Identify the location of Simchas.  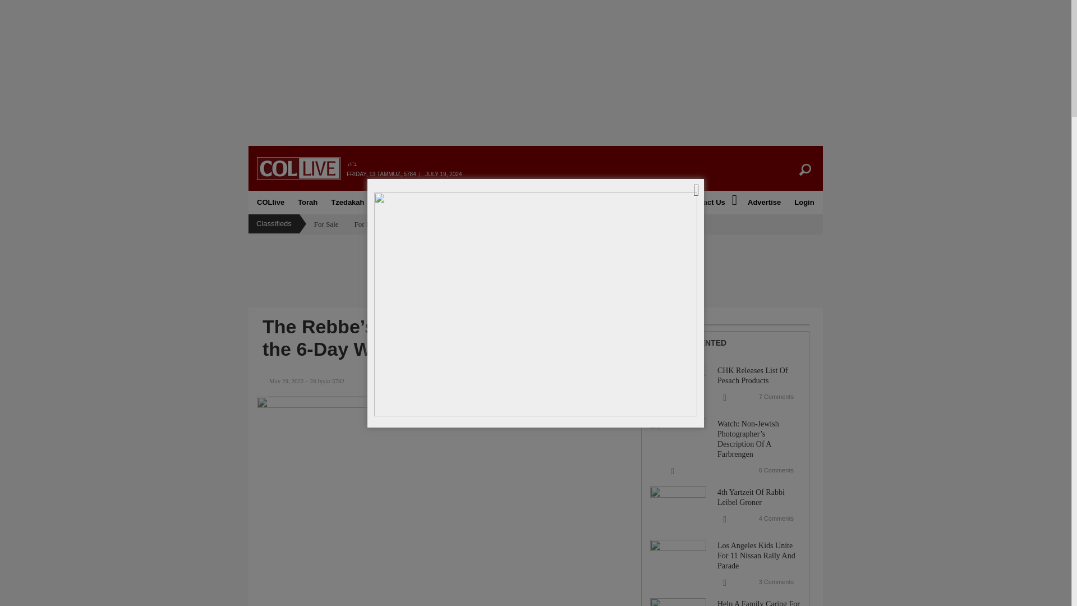
(450, 203).